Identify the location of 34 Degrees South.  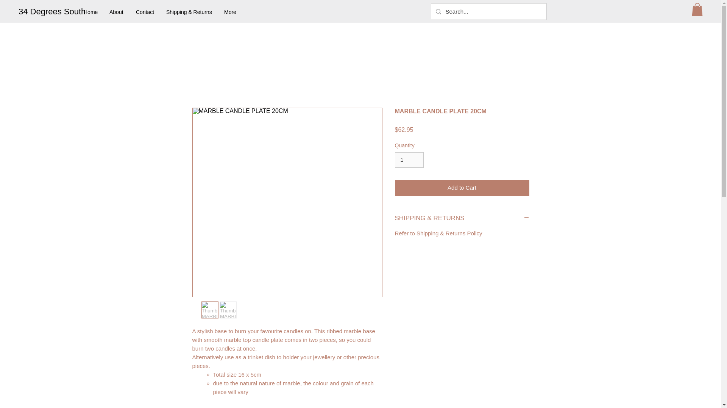
(52, 12).